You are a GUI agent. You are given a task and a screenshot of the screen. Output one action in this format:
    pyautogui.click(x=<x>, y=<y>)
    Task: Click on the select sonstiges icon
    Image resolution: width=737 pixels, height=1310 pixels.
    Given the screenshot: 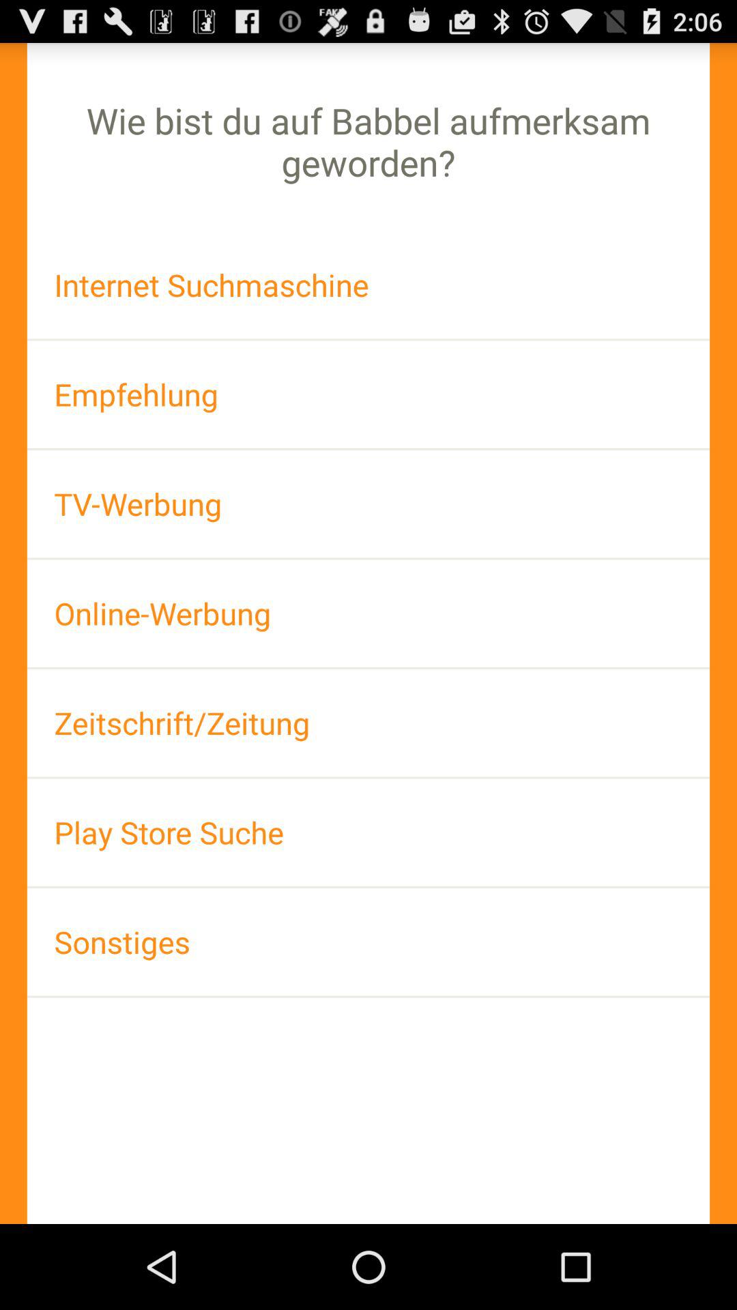 What is the action you would take?
    pyautogui.click(x=369, y=942)
    